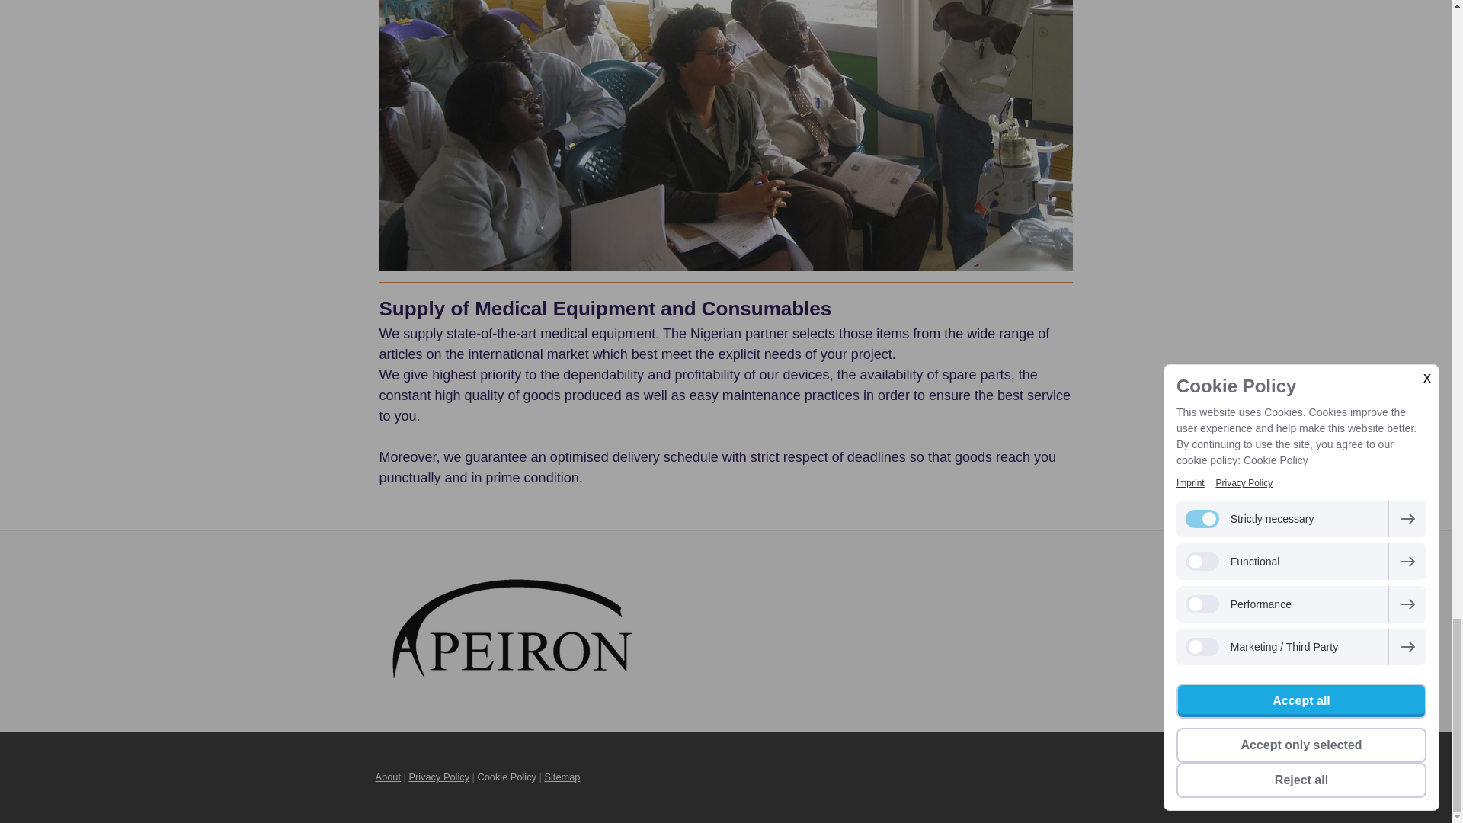 The image size is (1463, 823). Describe the element at coordinates (562, 777) in the screenshot. I see `Sitemap` at that location.